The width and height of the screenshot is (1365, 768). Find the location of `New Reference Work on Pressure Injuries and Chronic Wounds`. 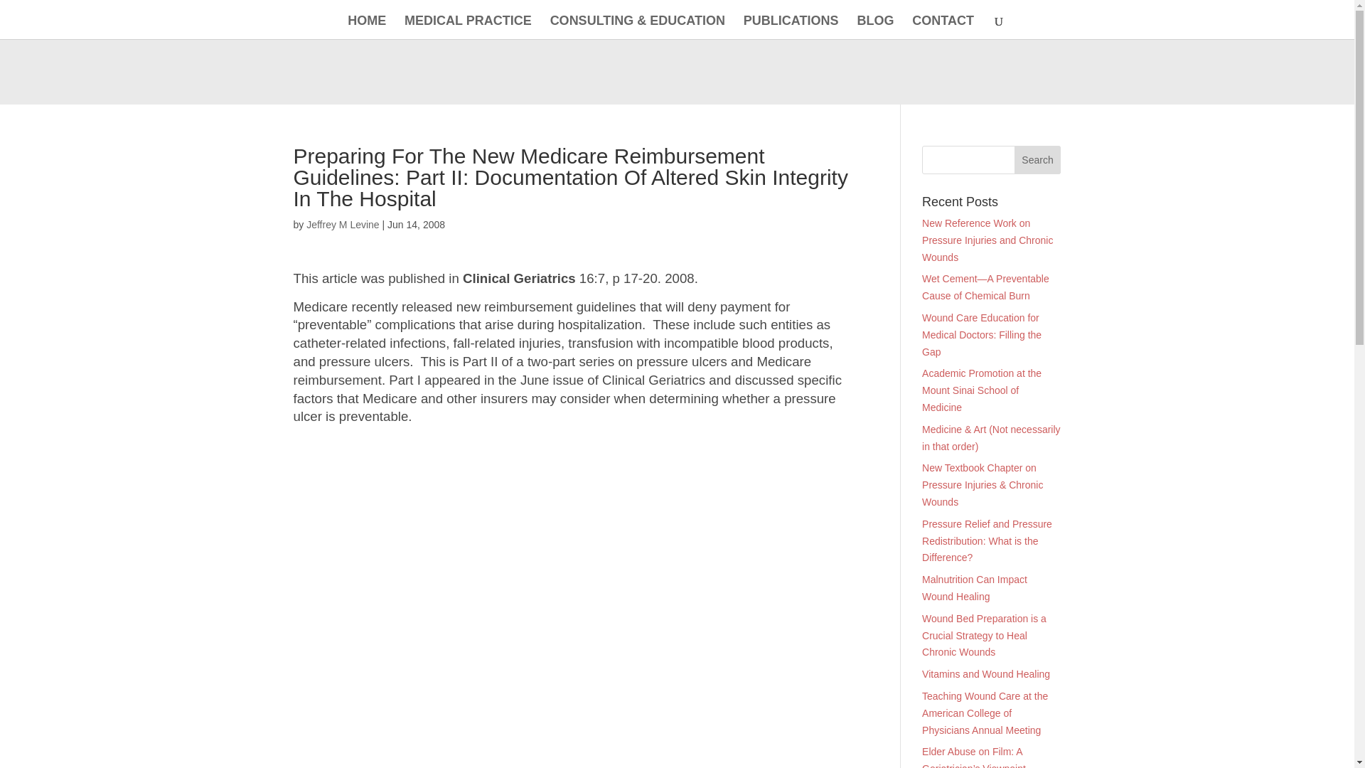

New Reference Work on Pressure Injuries and Chronic Wounds is located at coordinates (987, 240).